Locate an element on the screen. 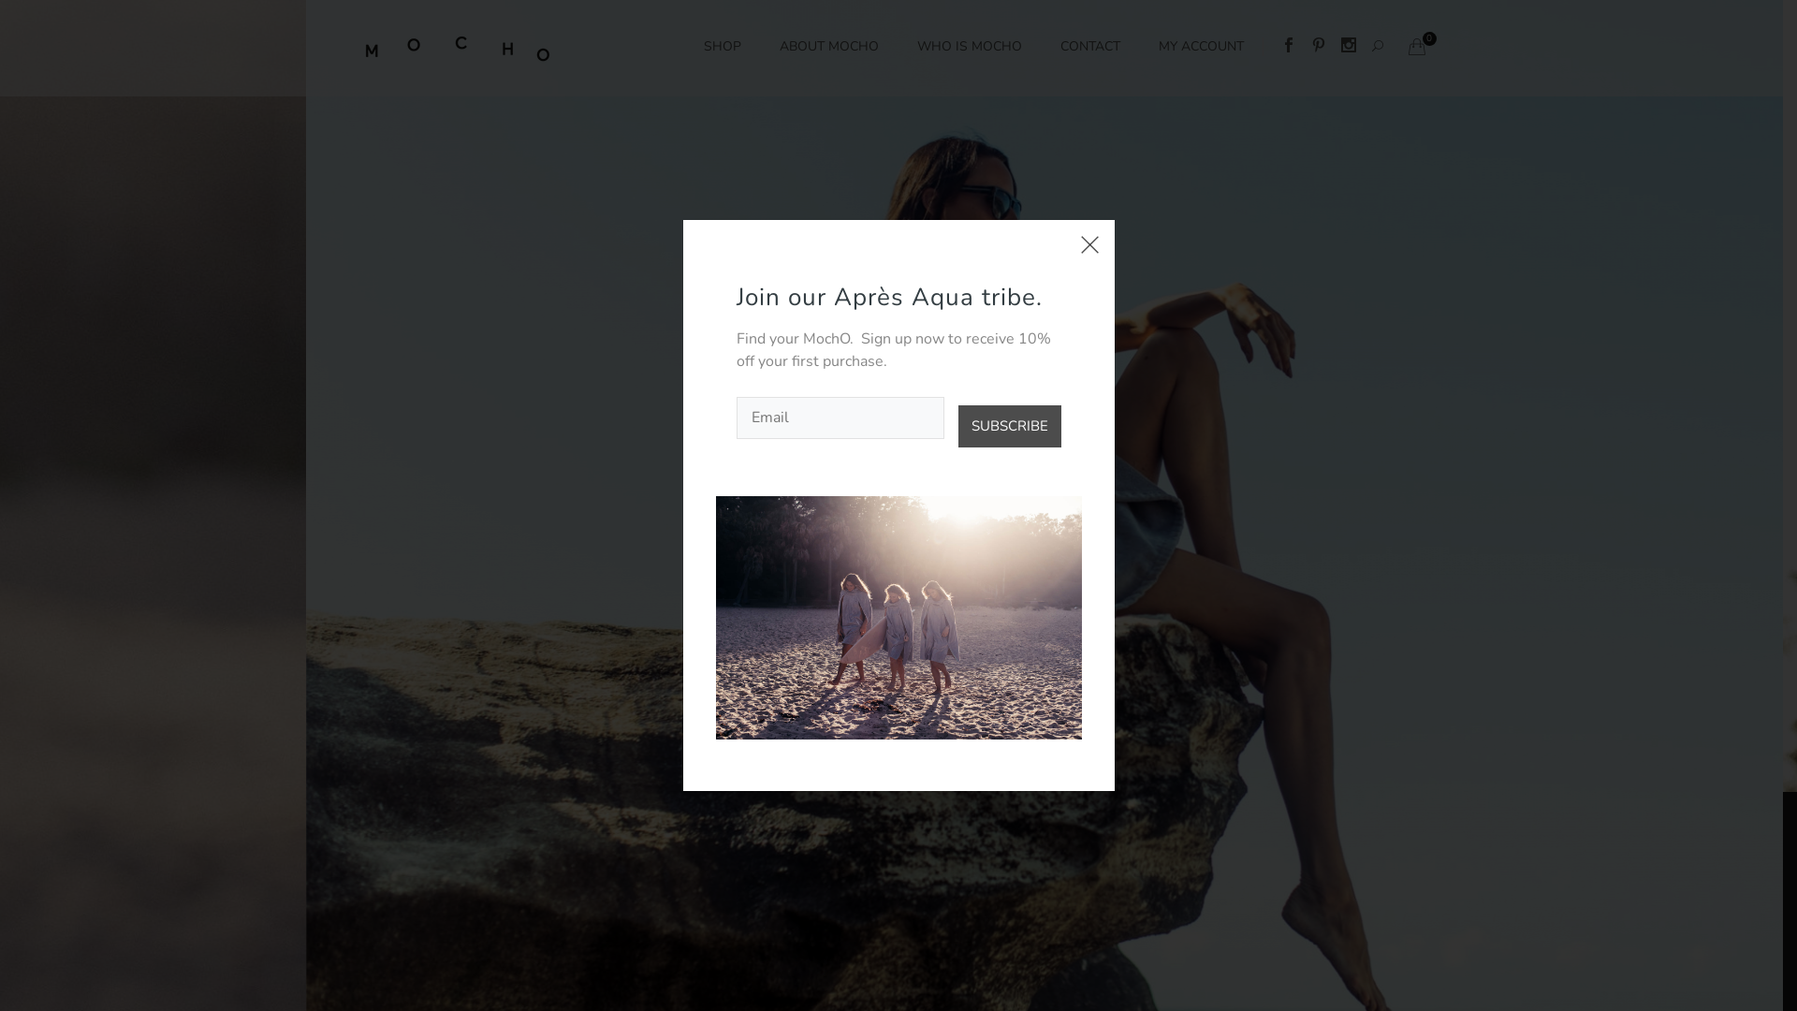  Shipping & Returns is located at coordinates (846, 966).